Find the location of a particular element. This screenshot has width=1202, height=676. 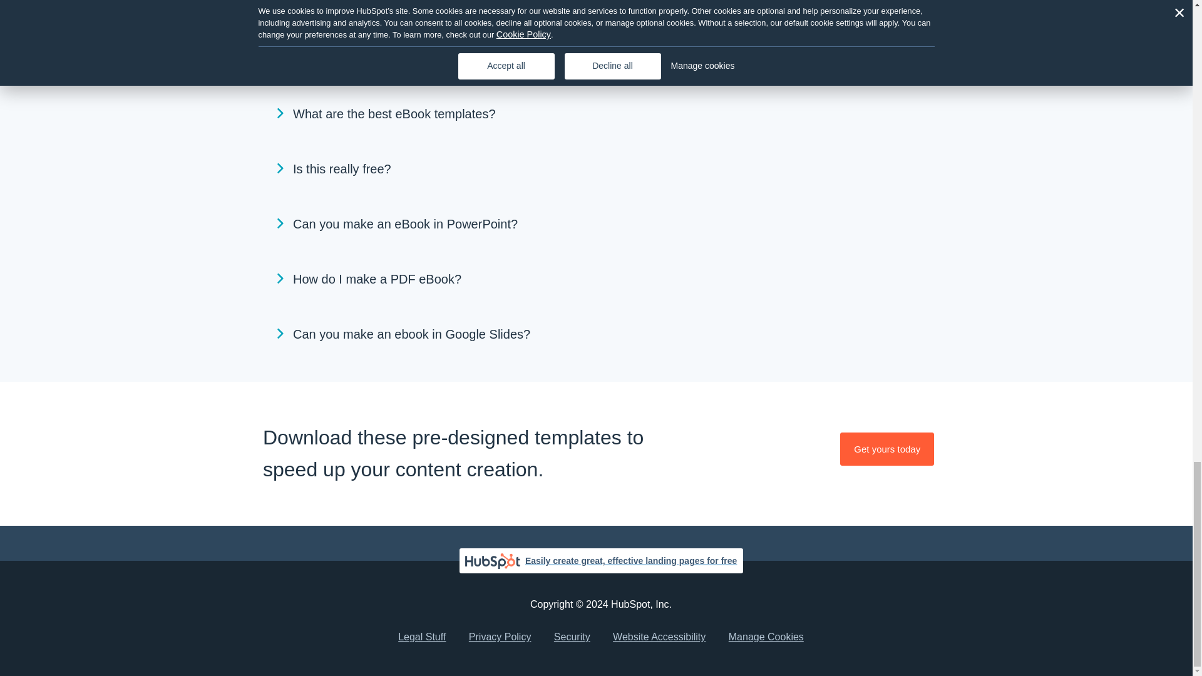

Can you make an eBook in PowerPoint? is located at coordinates (601, 224).